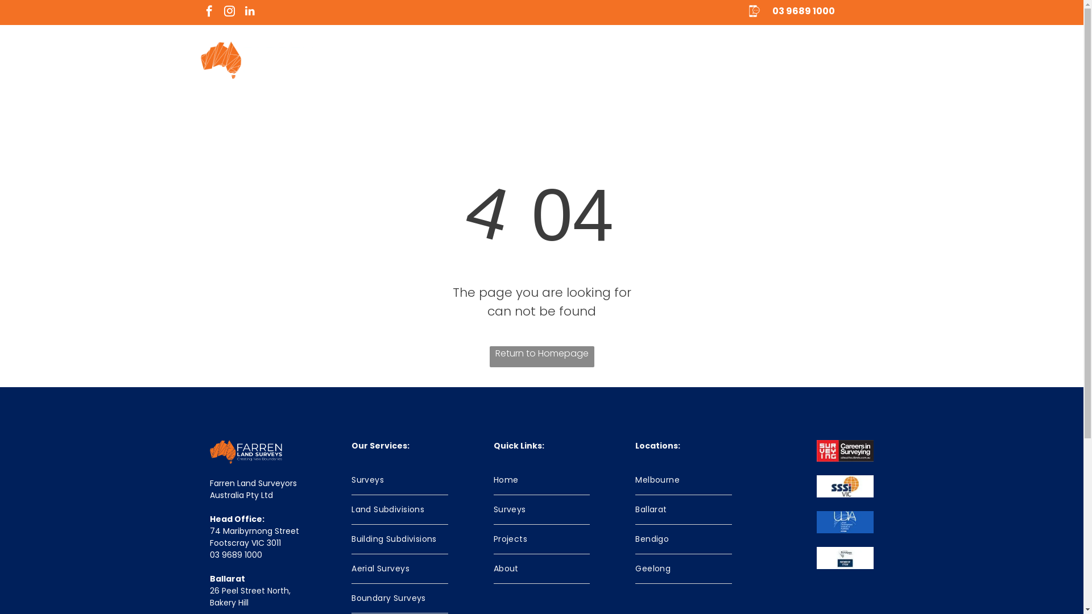  I want to click on Projects, so click(542, 539).